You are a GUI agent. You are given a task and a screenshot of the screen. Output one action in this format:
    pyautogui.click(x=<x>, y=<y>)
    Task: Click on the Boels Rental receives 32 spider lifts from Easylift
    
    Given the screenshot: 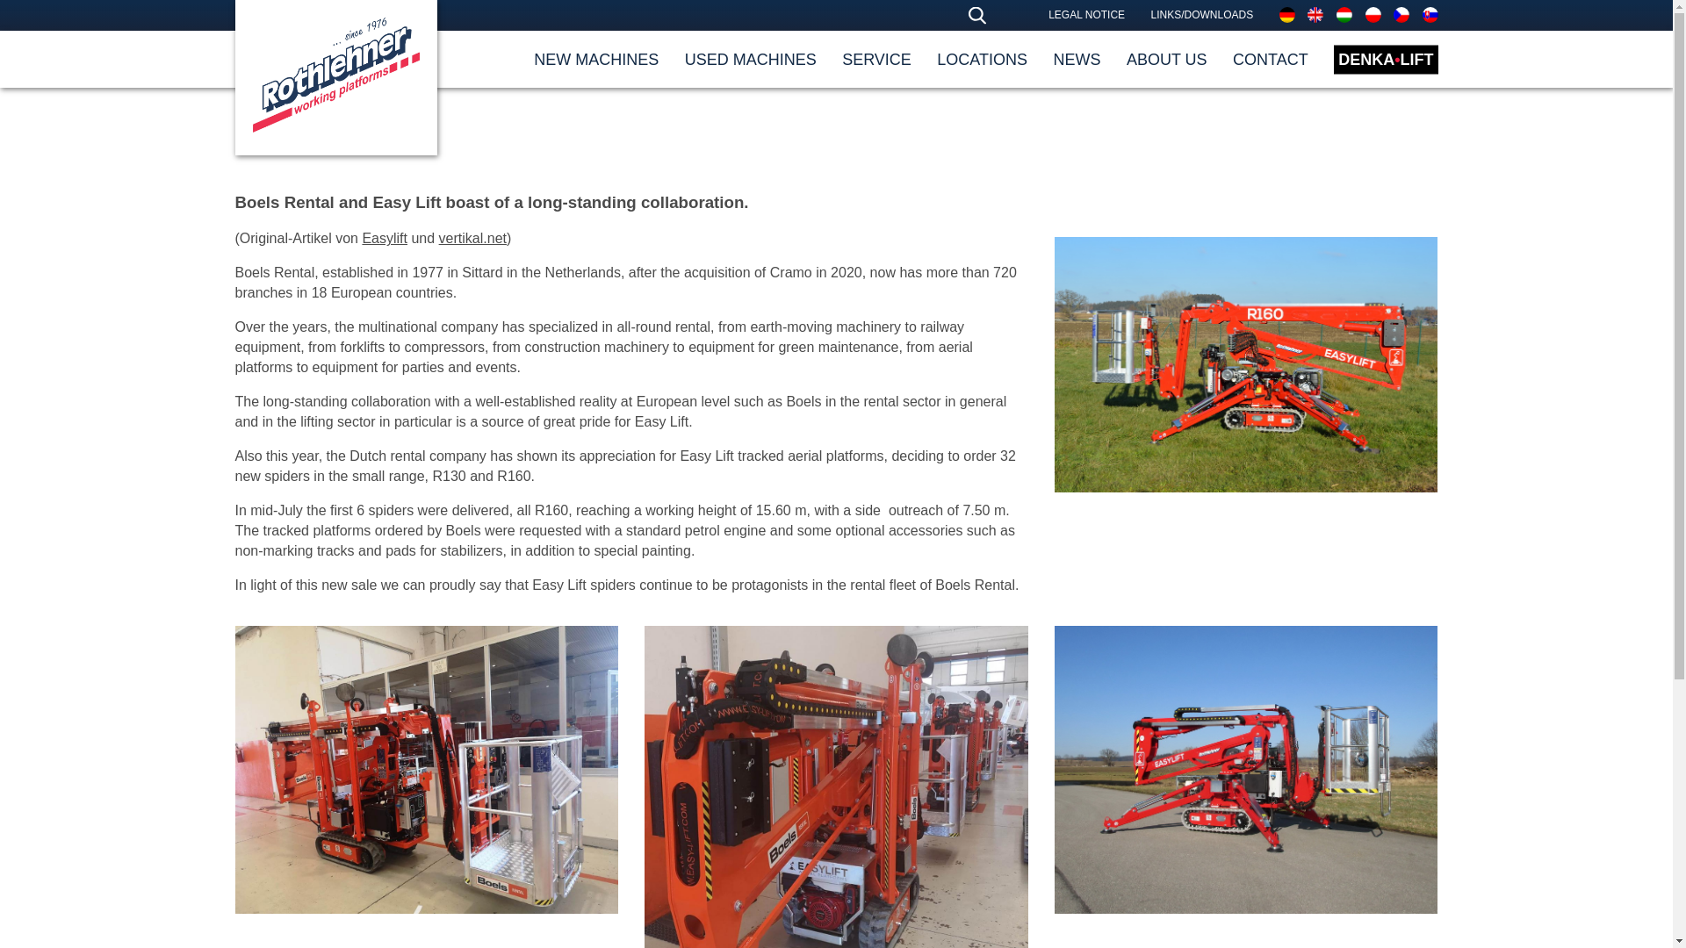 What is the action you would take?
    pyautogui.click(x=836, y=786)
    